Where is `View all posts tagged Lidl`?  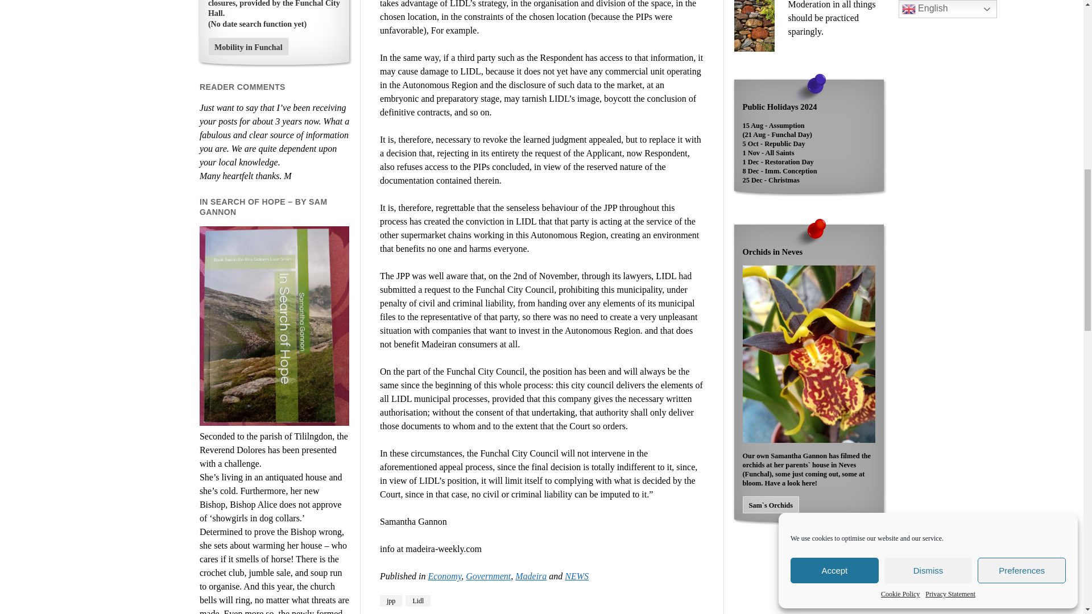 View all posts tagged Lidl is located at coordinates (417, 600).